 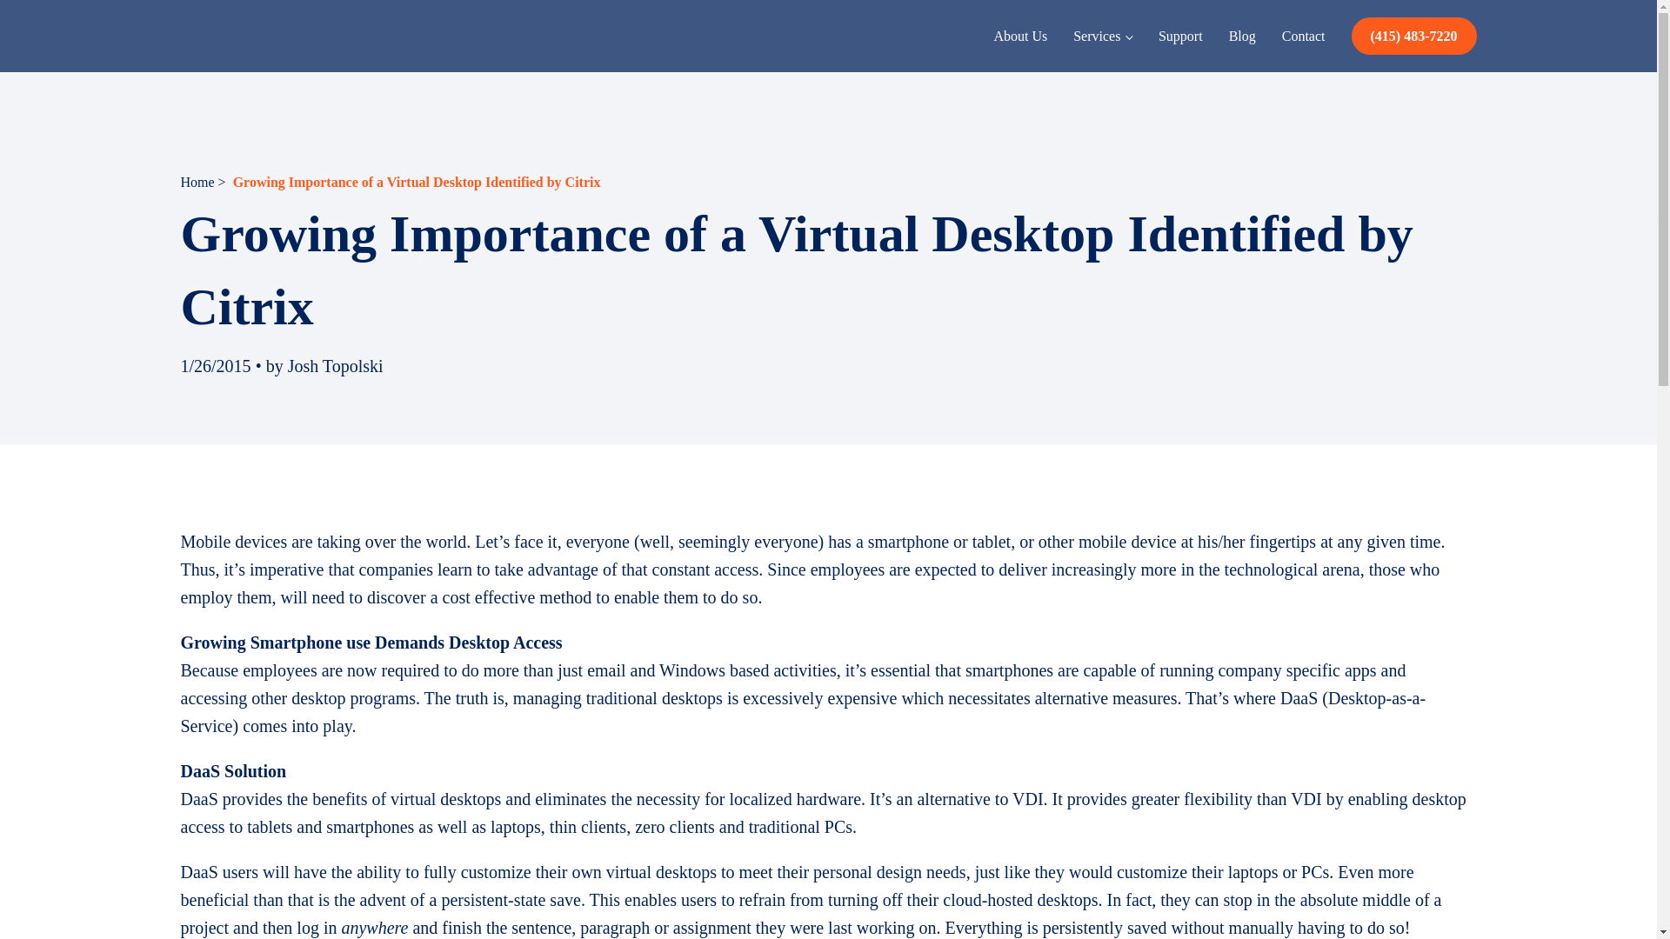 I want to click on Blog, so click(x=1242, y=36).